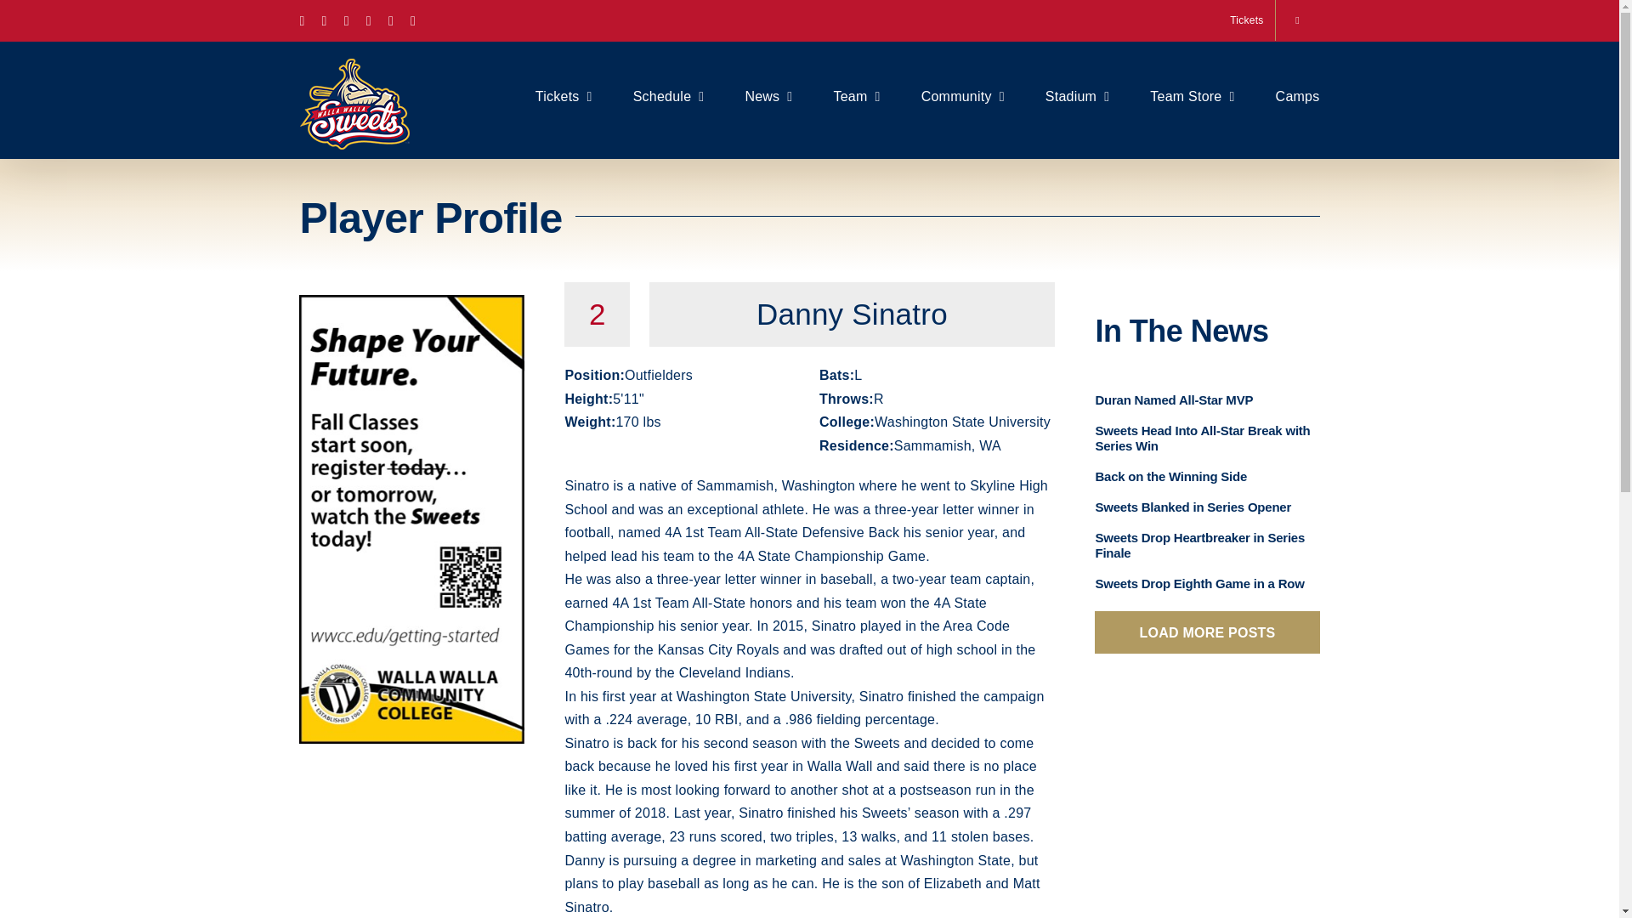 Image resolution: width=1632 pixels, height=918 pixels. What do you see at coordinates (301, 20) in the screenshot?
I see `Facebook` at bounding box center [301, 20].